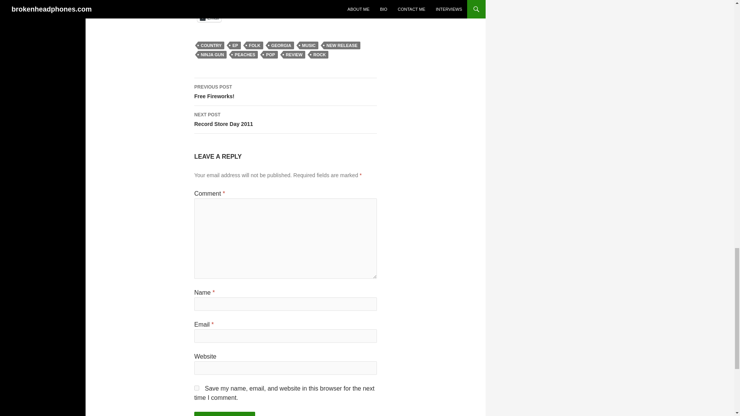 The width and height of the screenshot is (740, 416). Describe the element at coordinates (235, 45) in the screenshot. I see `EP` at that location.